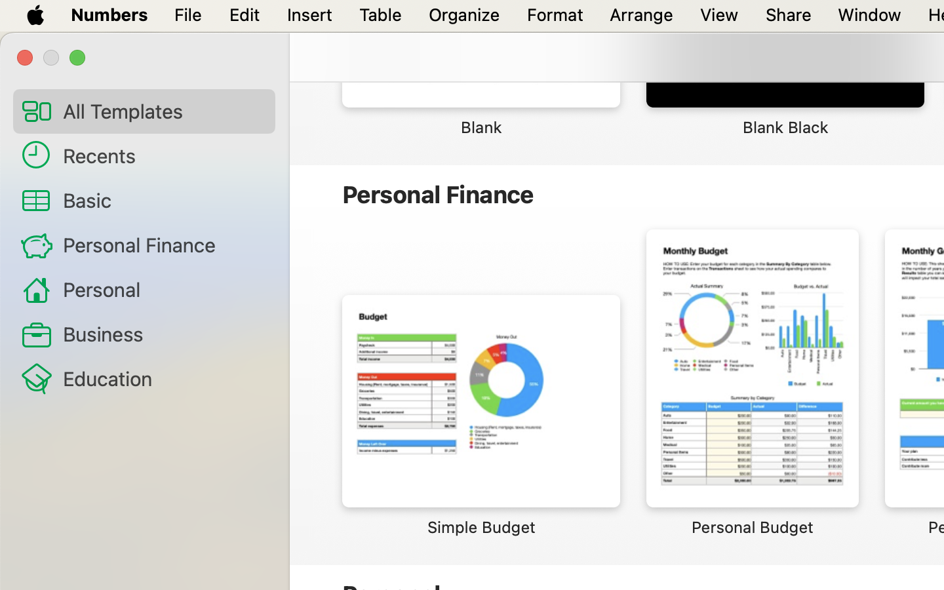  What do you see at coordinates (164, 333) in the screenshot?
I see `Business` at bounding box center [164, 333].